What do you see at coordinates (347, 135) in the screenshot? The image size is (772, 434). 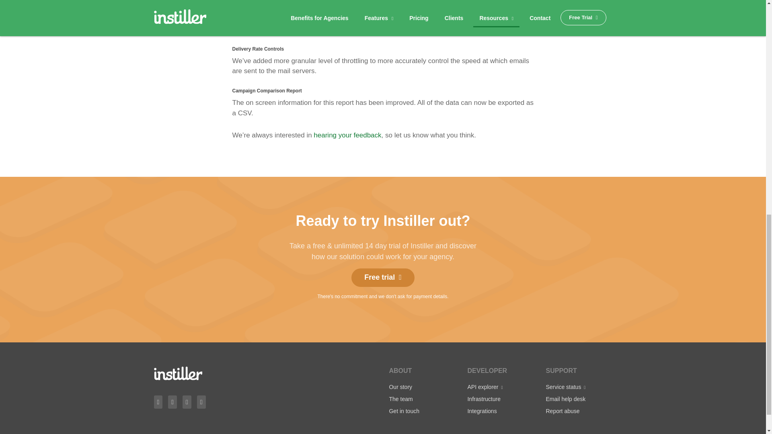 I see `hearing your feedback` at bounding box center [347, 135].